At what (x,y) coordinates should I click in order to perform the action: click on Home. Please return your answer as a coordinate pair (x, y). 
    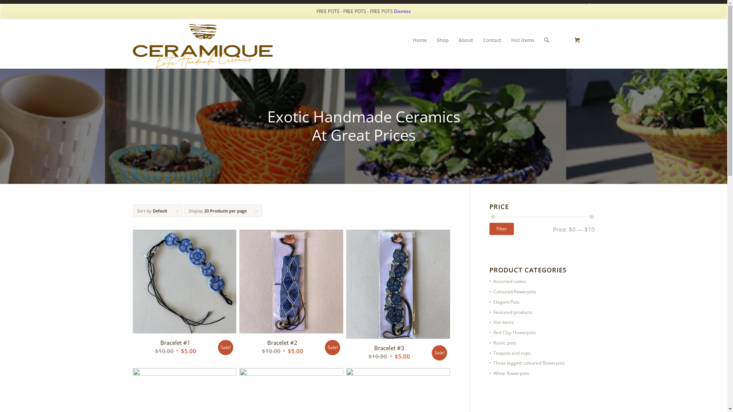
    Looking at the image, I should click on (420, 40).